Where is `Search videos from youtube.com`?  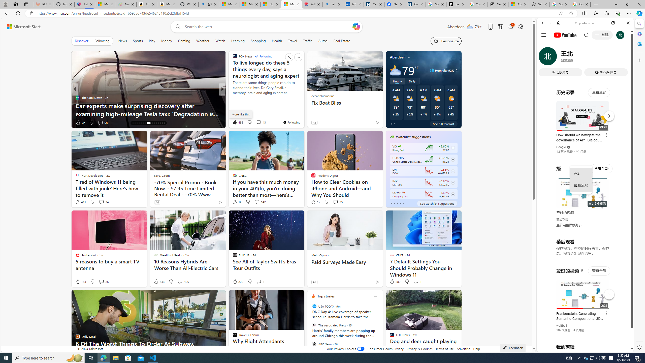 Search videos from youtube.com is located at coordinates (576, 166).